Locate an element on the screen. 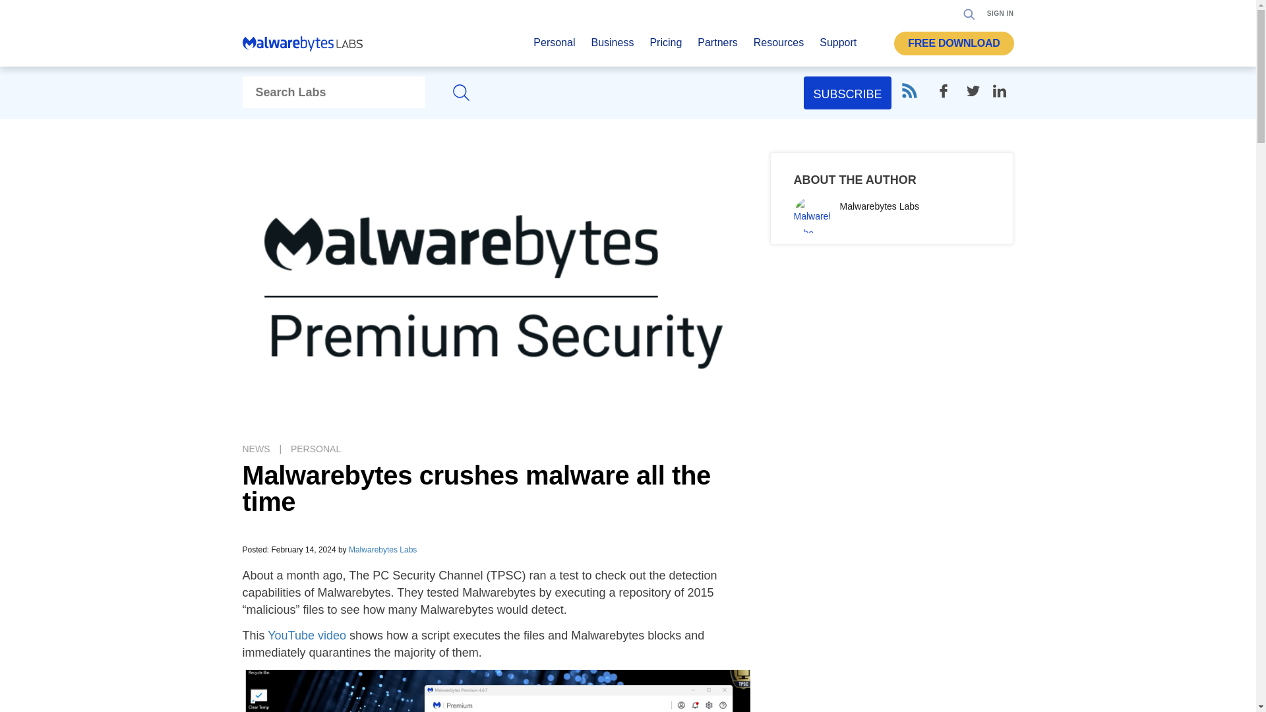 Image resolution: width=1266 pixels, height=712 pixels. Search is located at coordinates (969, 13).